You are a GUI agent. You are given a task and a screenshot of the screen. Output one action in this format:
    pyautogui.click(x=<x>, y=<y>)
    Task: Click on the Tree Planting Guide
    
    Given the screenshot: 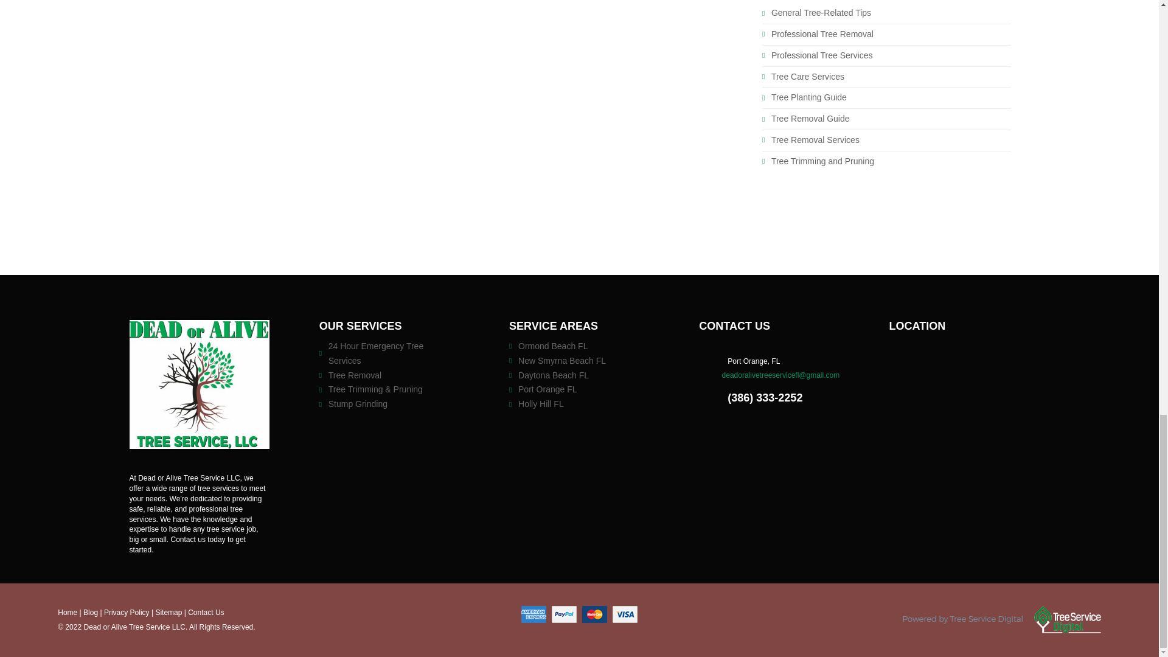 What is the action you would take?
    pyautogui.click(x=809, y=97)
    